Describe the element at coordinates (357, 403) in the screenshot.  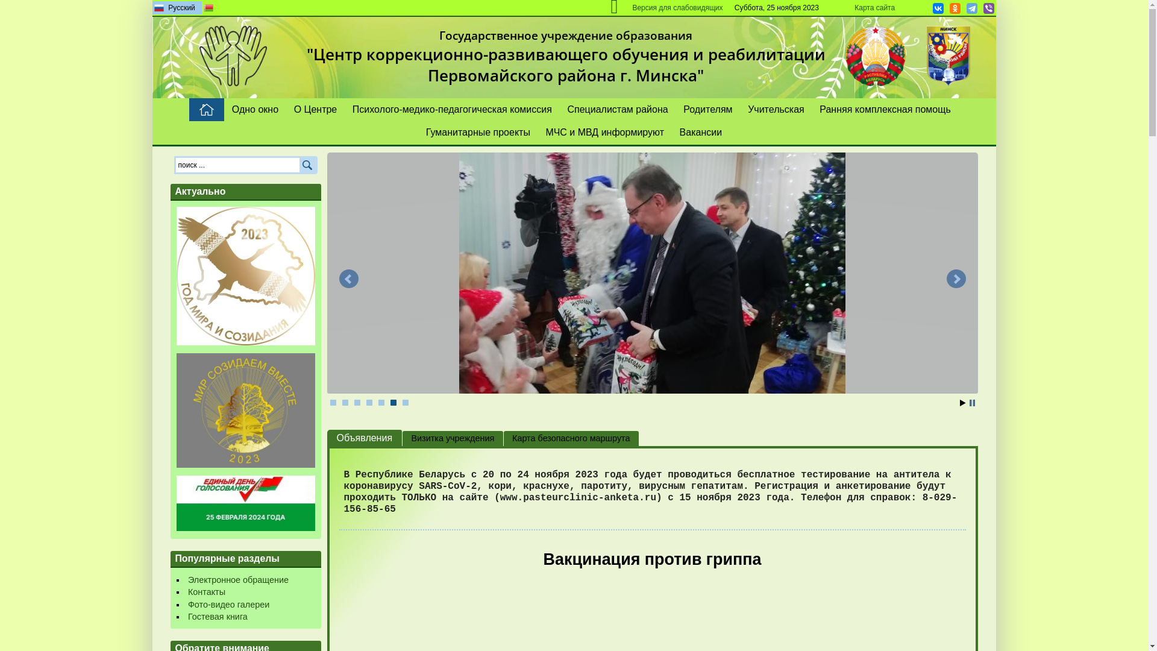
I see `3` at that location.